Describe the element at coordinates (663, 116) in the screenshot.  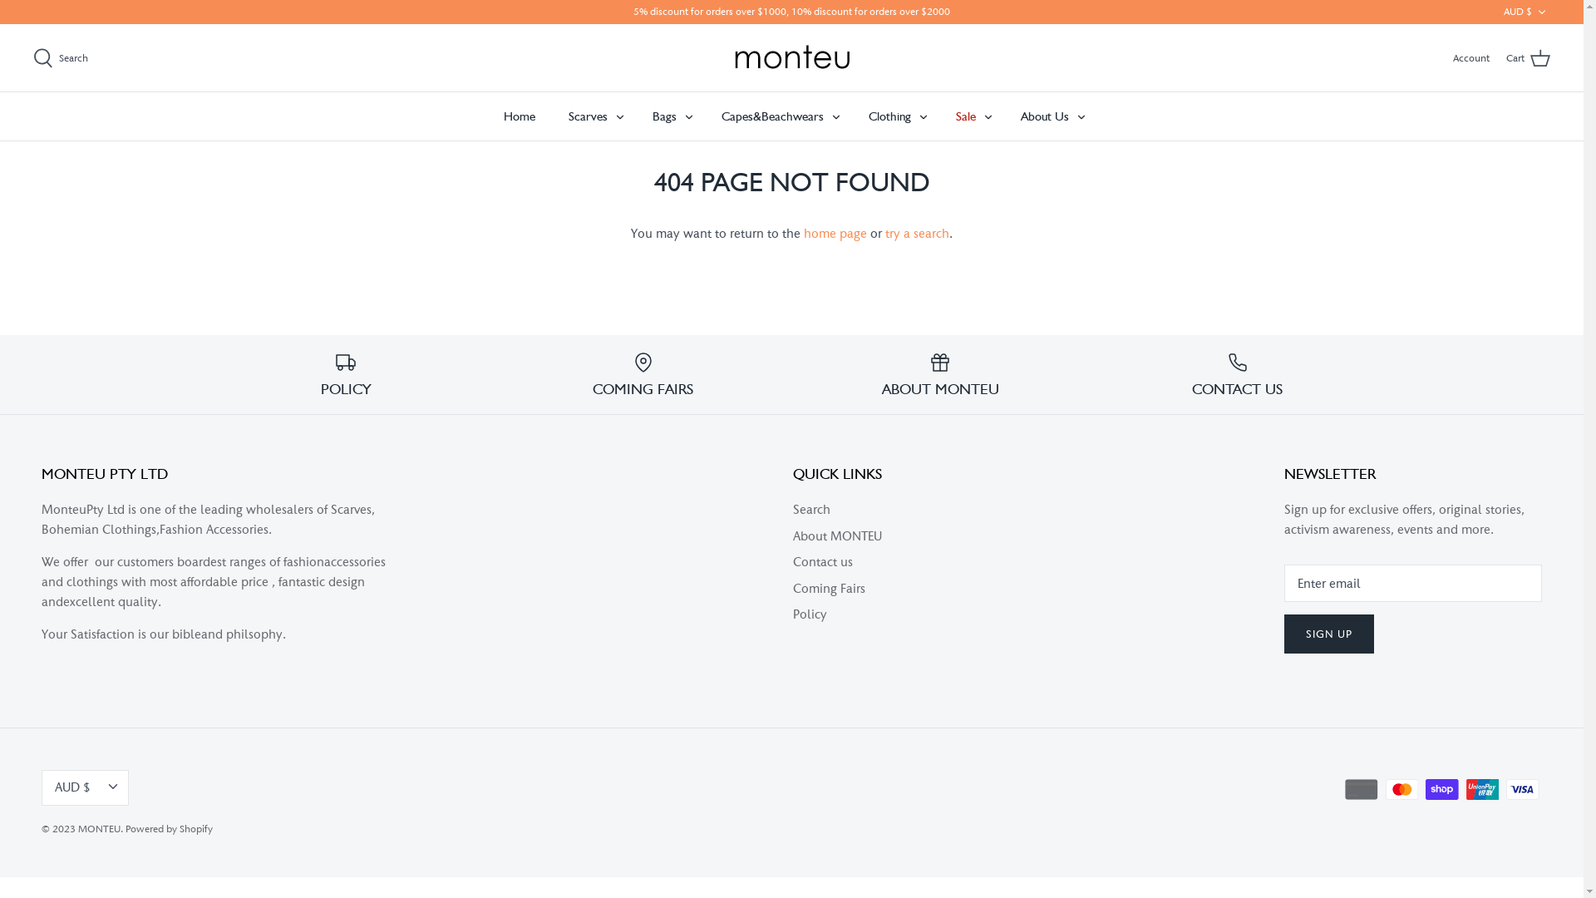
I see `Bags` at that location.